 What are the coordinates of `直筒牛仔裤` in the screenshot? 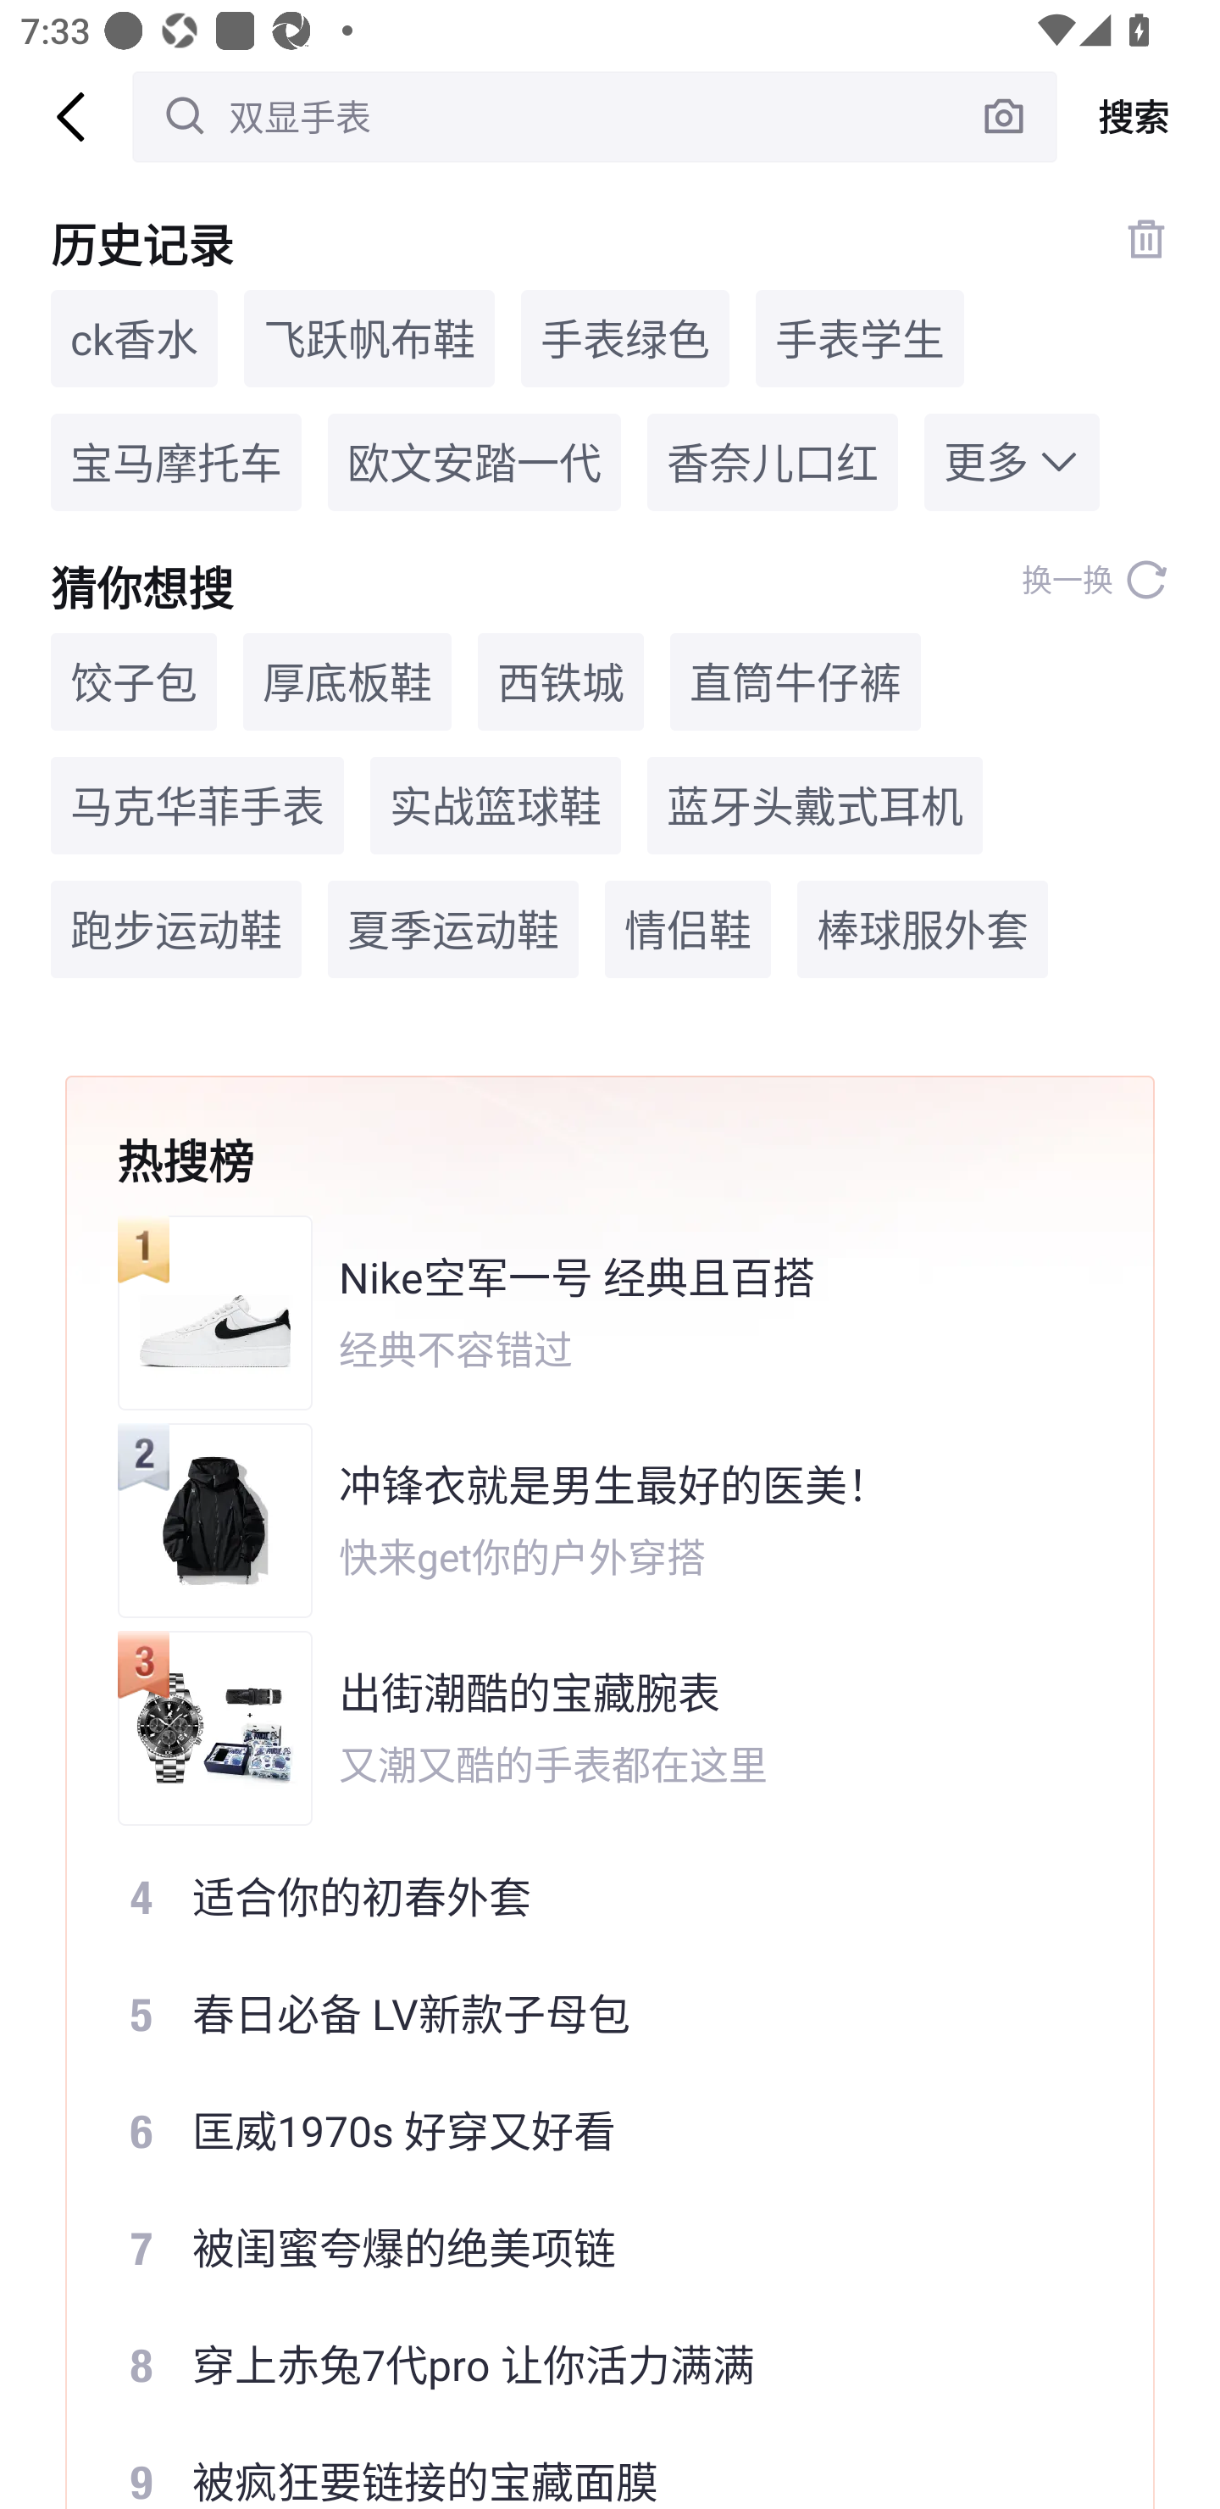 It's located at (795, 681).